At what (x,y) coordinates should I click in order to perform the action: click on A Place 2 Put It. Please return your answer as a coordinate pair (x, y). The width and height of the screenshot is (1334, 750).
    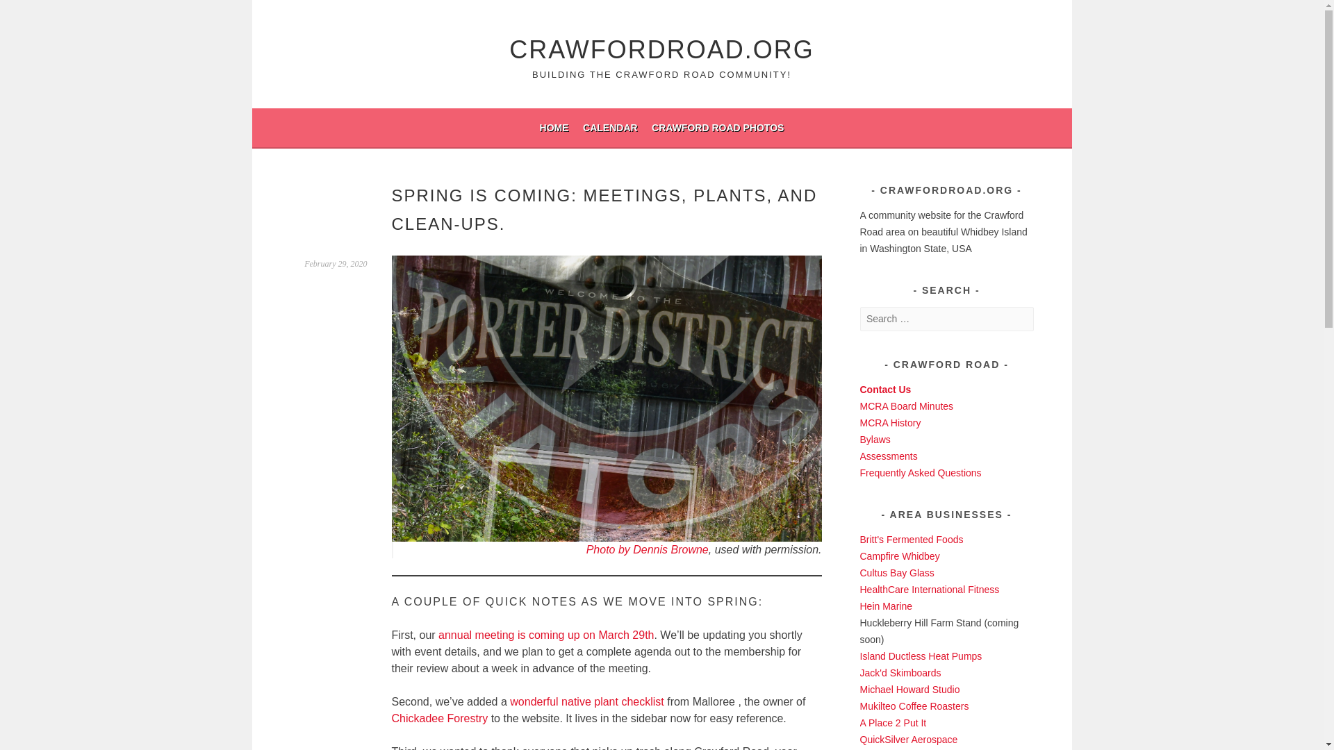
    Looking at the image, I should click on (894, 722).